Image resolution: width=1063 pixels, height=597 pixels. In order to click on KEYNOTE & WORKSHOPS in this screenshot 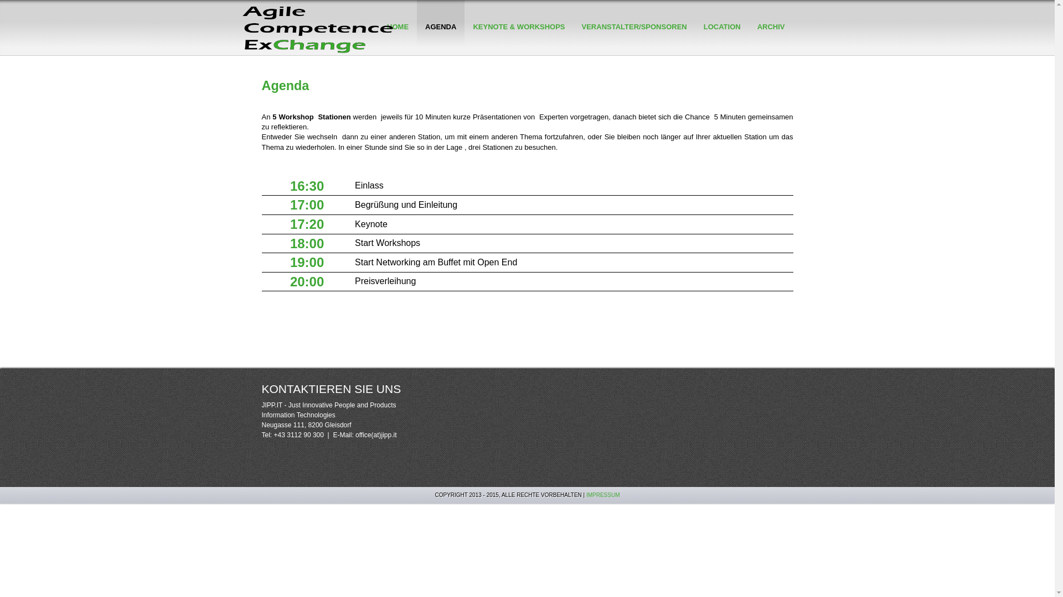, I will do `click(519, 45)`.